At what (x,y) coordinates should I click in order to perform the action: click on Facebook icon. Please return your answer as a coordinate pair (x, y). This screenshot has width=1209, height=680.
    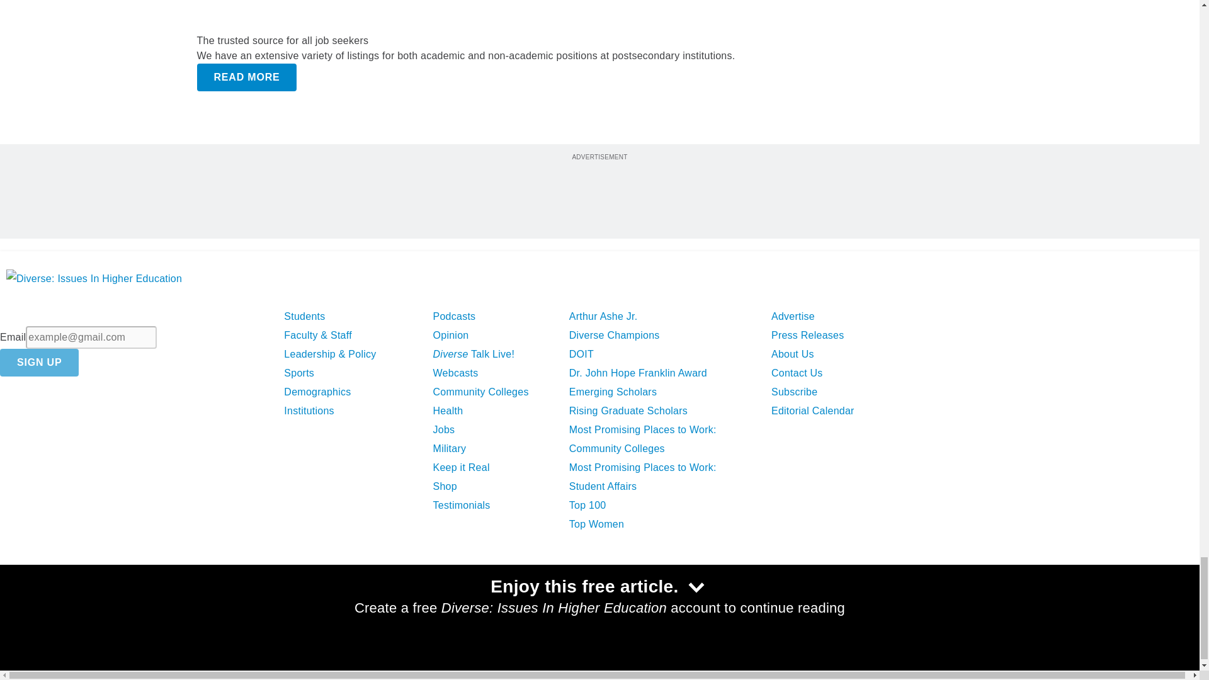
    Looking at the image, I should click on (18, 609).